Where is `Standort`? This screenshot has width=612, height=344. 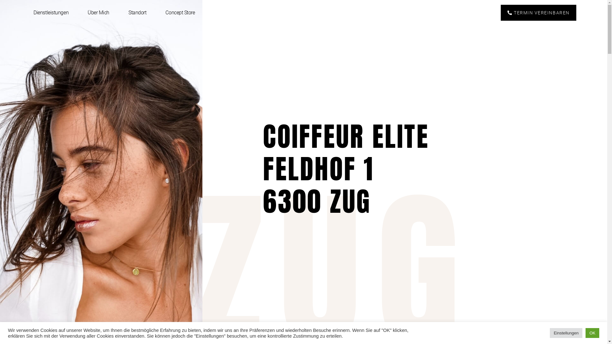 Standort is located at coordinates (137, 13).